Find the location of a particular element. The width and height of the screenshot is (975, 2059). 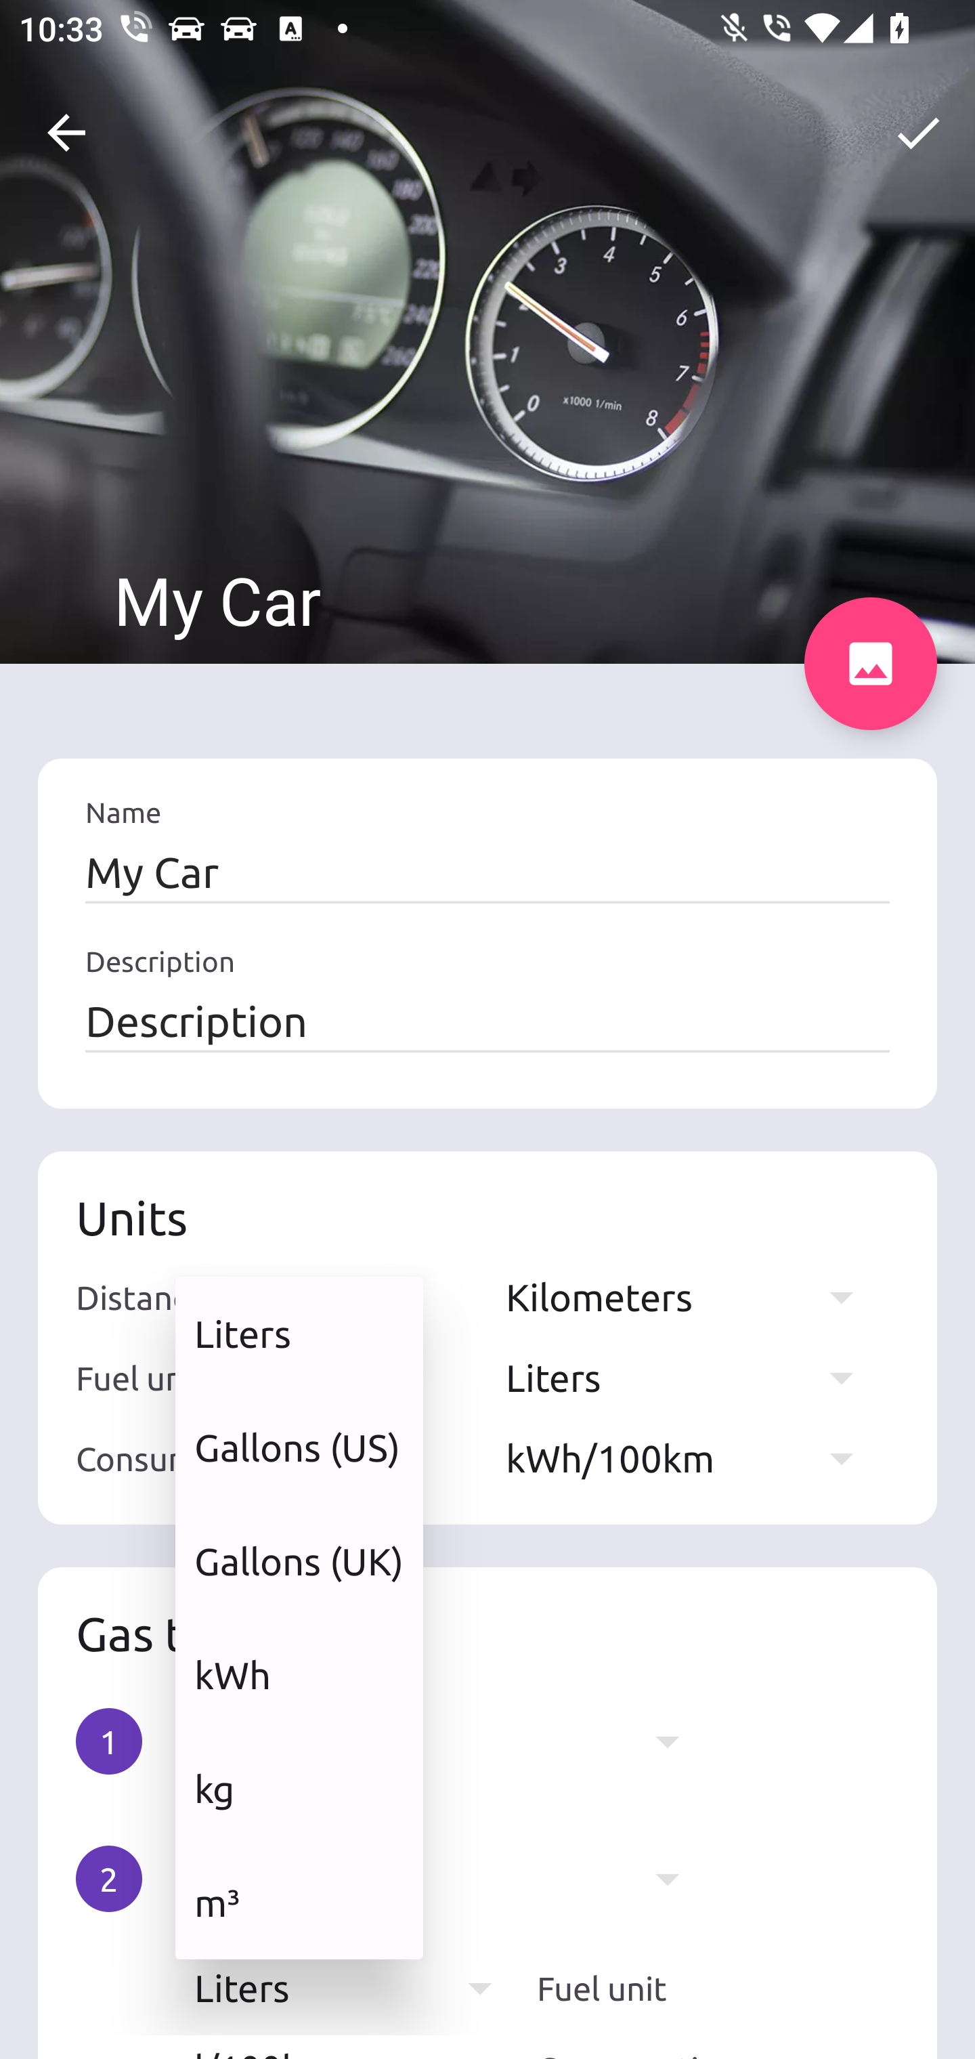

Gallons (US) is located at coordinates (299, 1447).